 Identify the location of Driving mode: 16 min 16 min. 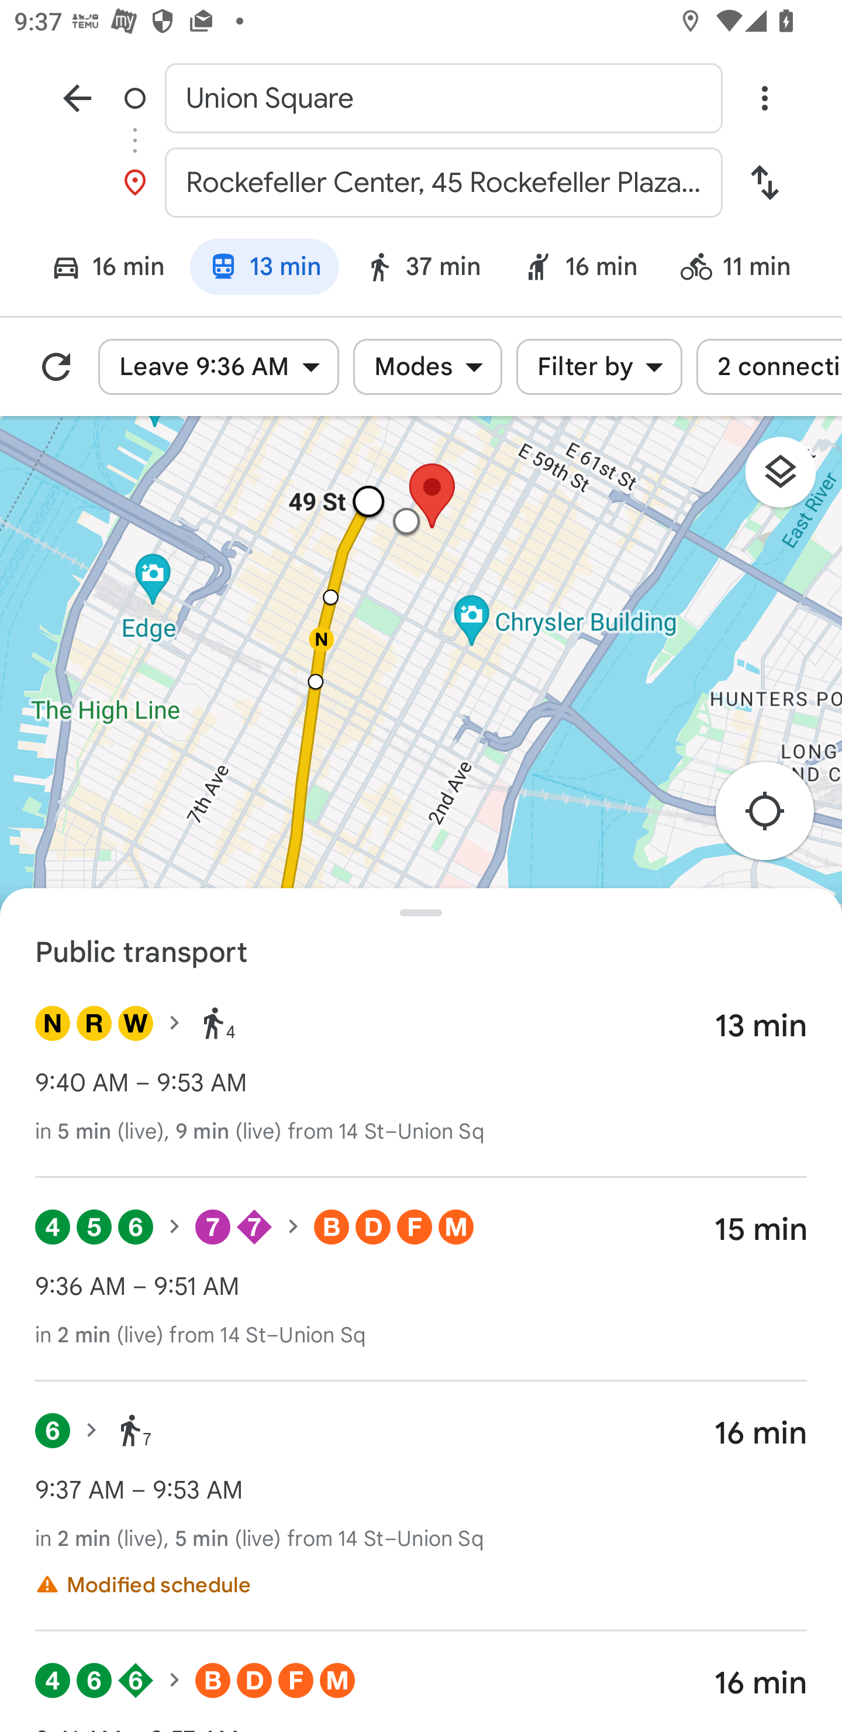
(99, 270).